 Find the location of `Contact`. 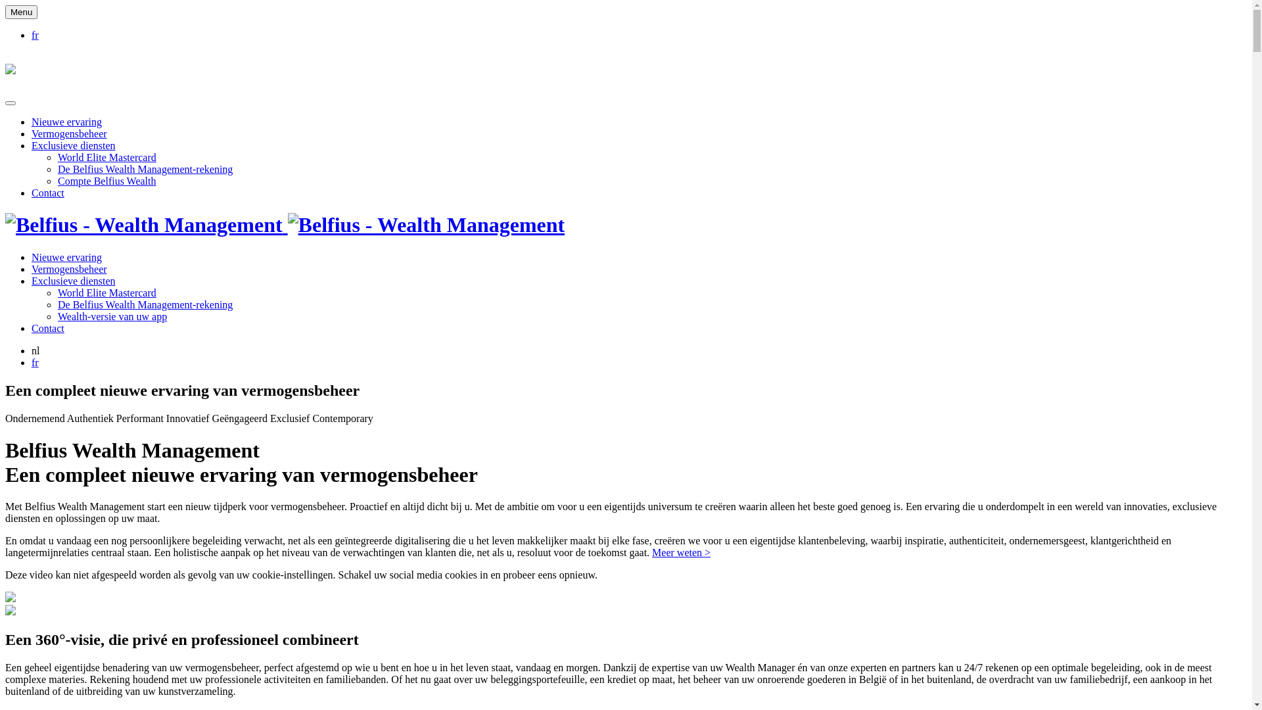

Contact is located at coordinates (48, 329).